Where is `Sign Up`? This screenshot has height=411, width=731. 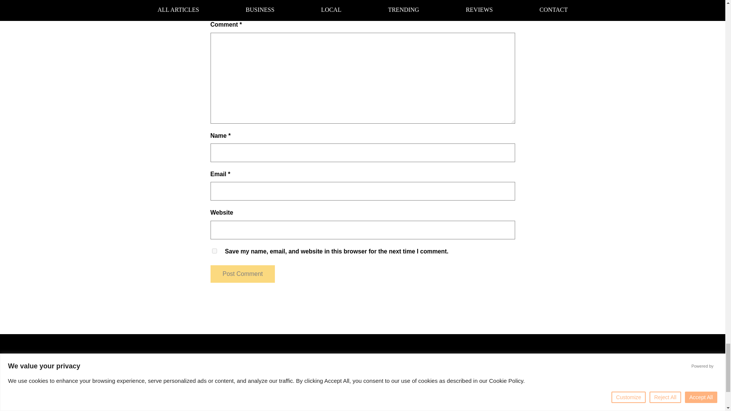
Sign Up is located at coordinates (519, 405).